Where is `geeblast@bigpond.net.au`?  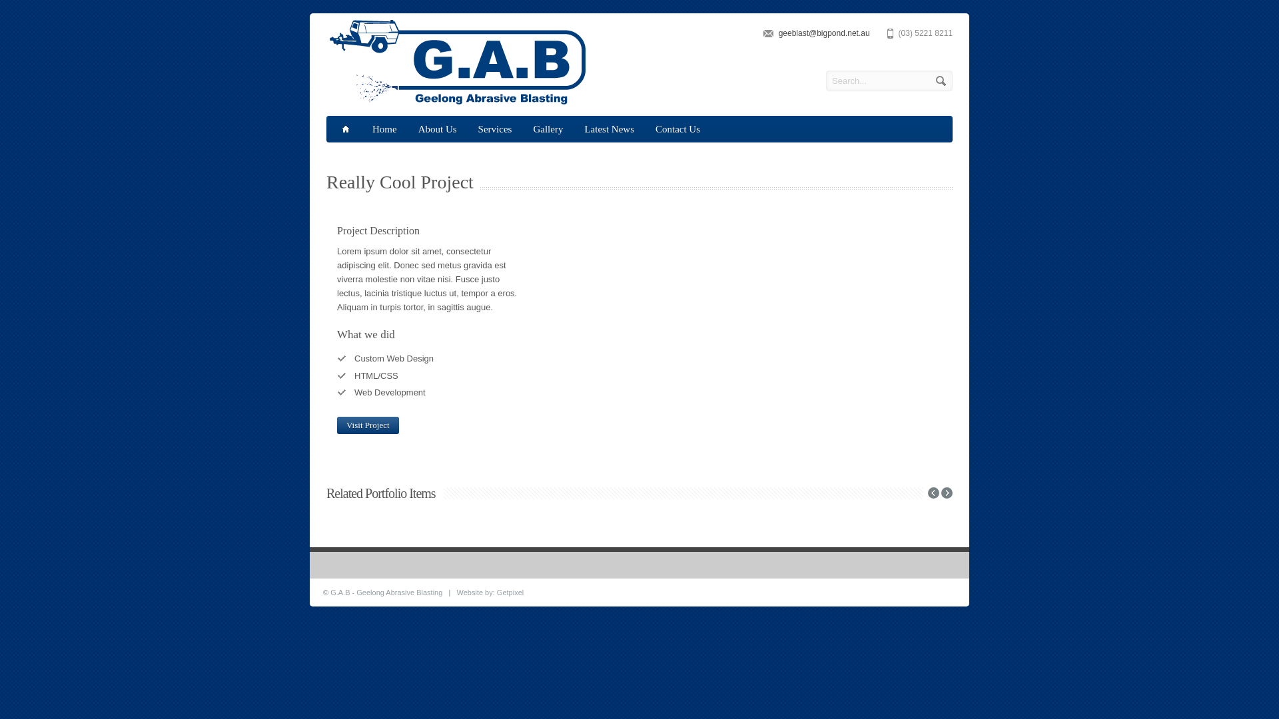 geeblast@bigpond.net.au is located at coordinates (825, 33).